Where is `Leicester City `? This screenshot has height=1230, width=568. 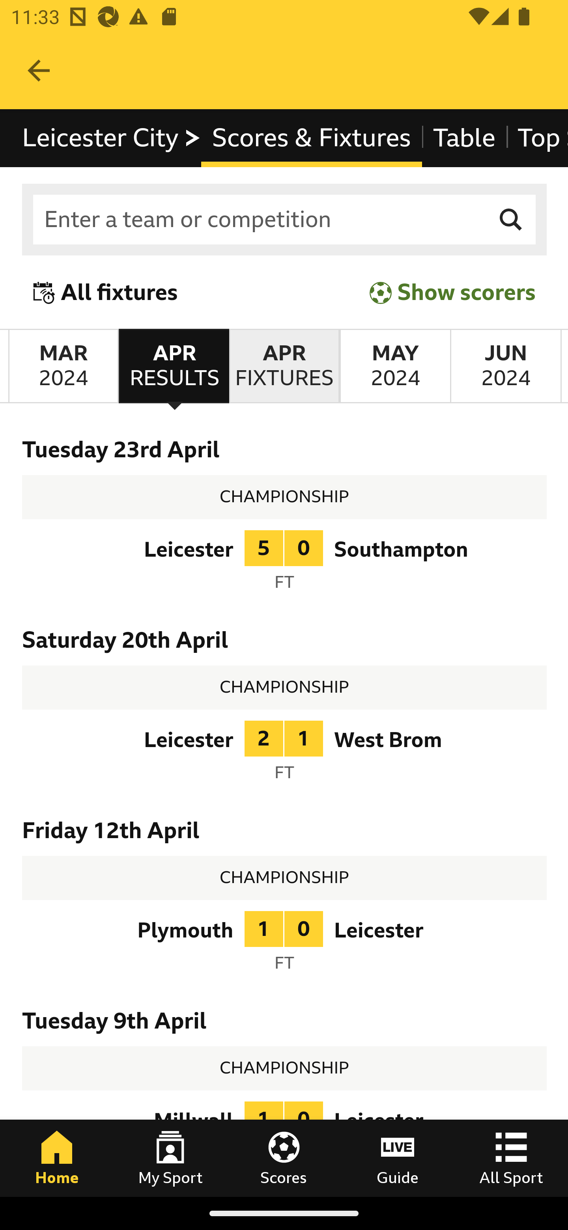 Leicester City  is located at coordinates (112, 138).